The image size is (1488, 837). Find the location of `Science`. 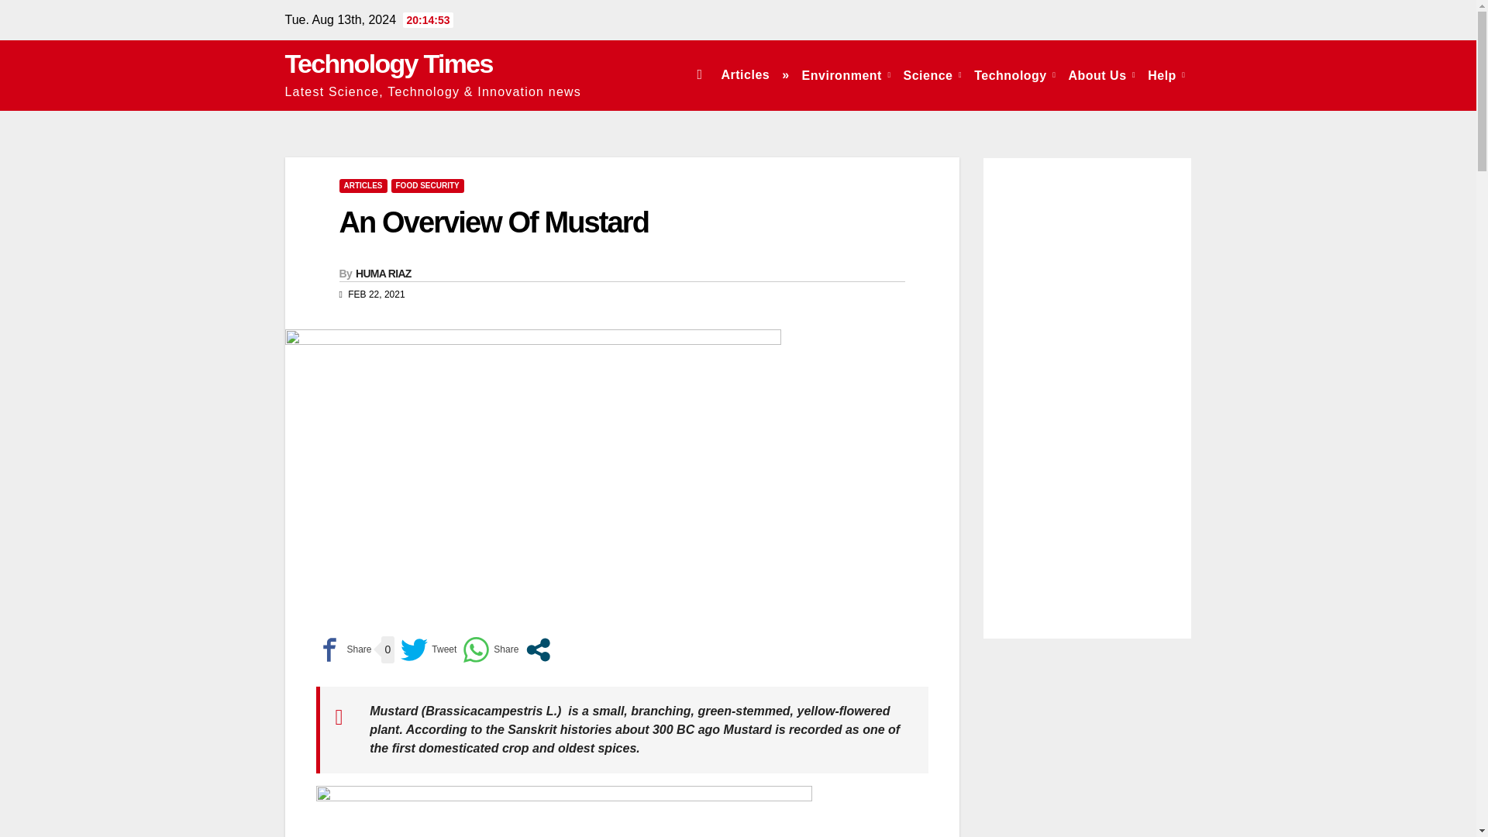

Science is located at coordinates (932, 74).